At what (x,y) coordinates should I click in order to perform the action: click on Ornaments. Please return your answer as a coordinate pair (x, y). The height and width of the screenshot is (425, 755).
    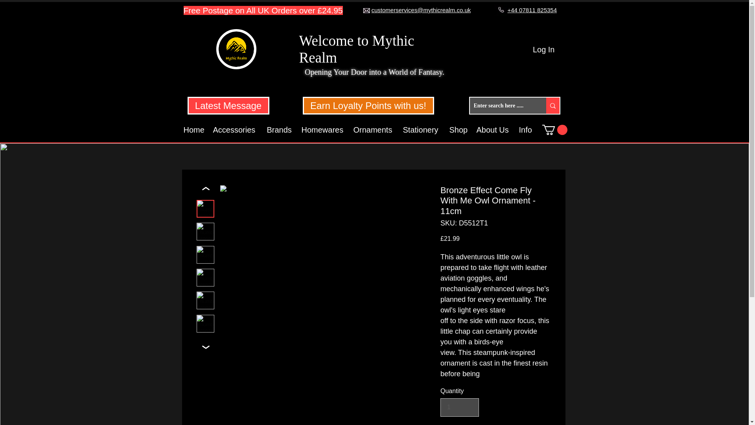
    Looking at the image, I should click on (374, 130).